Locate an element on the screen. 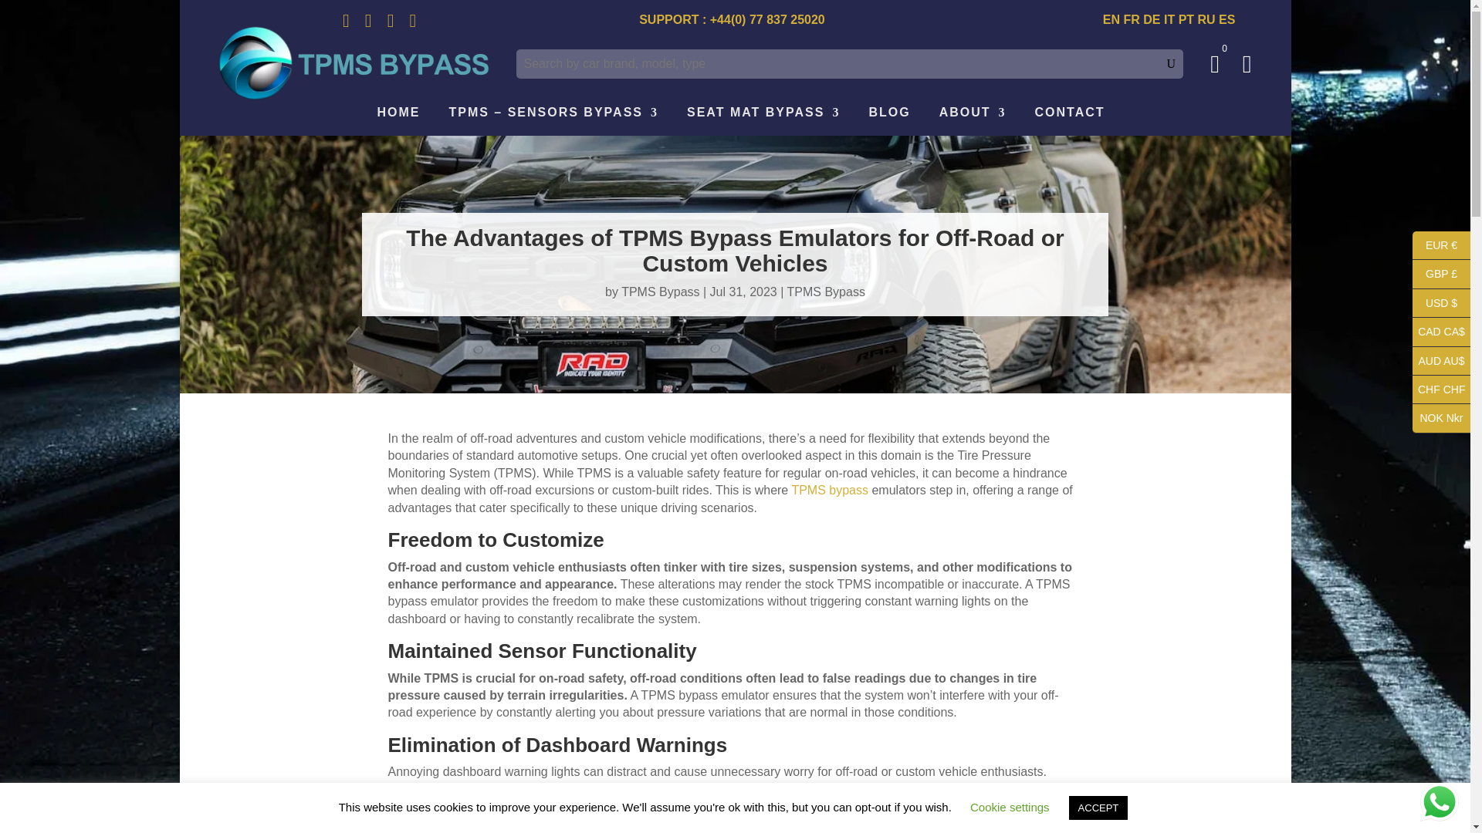 The image size is (1482, 833). ES is located at coordinates (1226, 19).